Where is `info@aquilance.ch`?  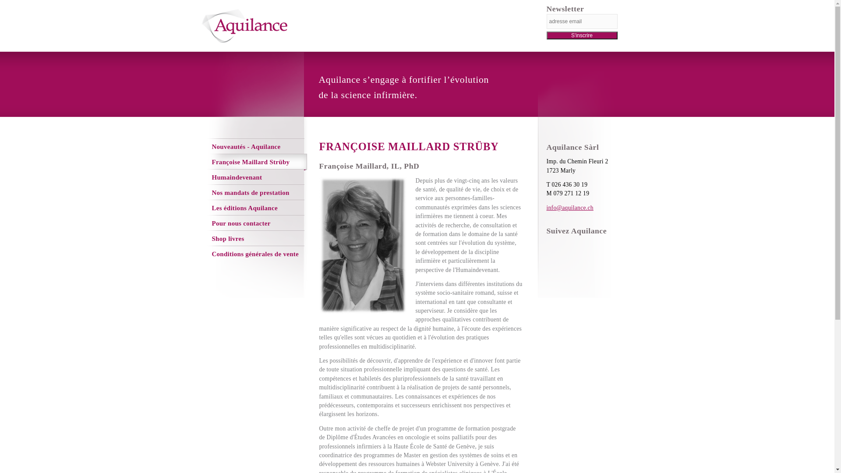 info@aquilance.ch is located at coordinates (570, 208).